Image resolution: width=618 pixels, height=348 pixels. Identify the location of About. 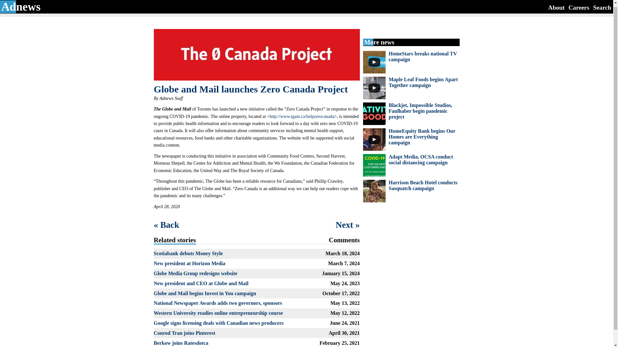
(556, 5).